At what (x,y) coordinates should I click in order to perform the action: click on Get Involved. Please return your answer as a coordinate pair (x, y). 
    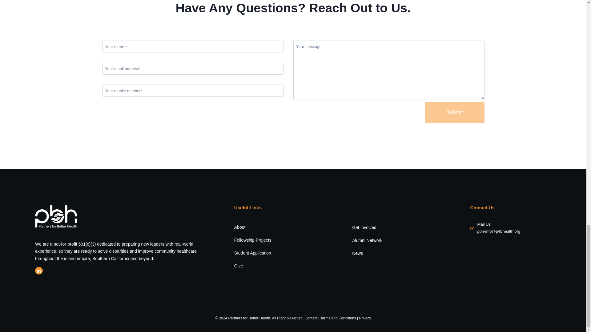
    Looking at the image, I should click on (364, 227).